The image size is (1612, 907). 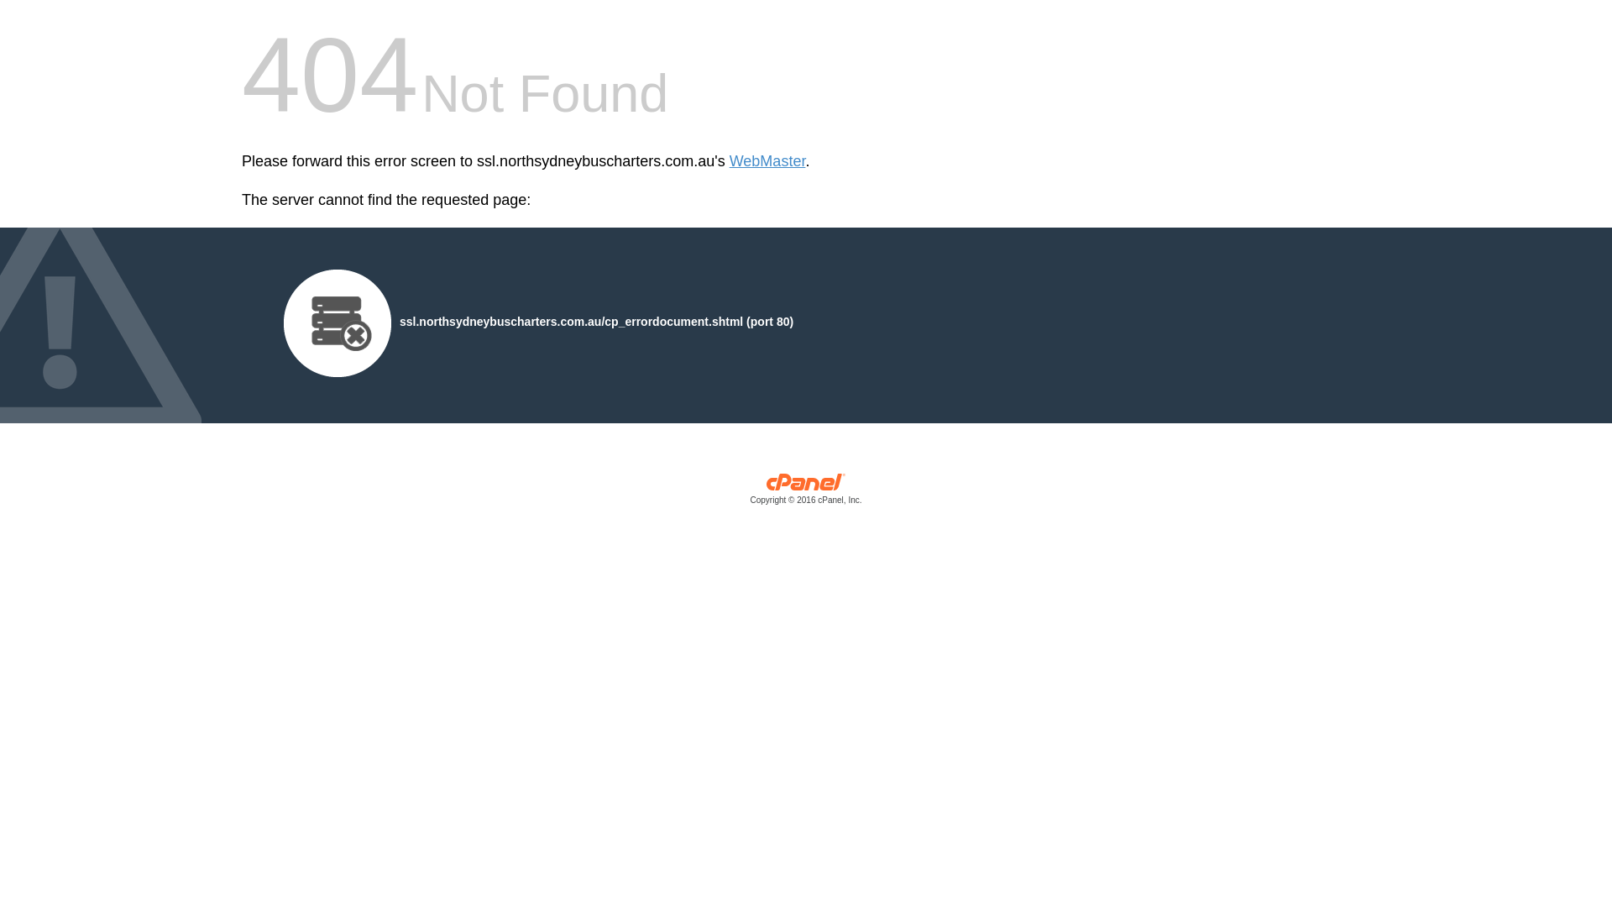 What do you see at coordinates (767, 161) in the screenshot?
I see `WebMaster` at bounding box center [767, 161].